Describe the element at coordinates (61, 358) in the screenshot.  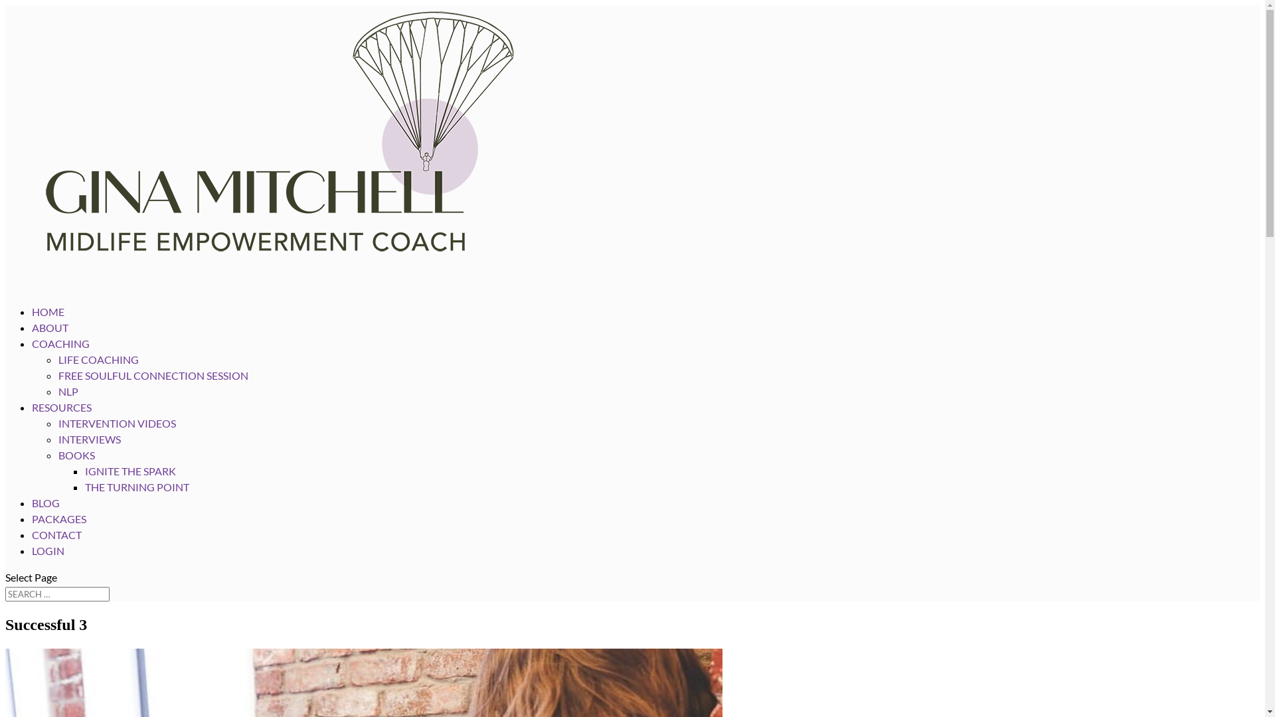
I see `COACHING` at that location.